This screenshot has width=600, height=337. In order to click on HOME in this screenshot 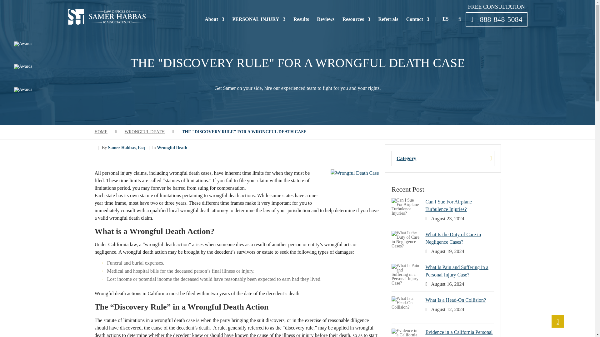, I will do `click(101, 132)`.